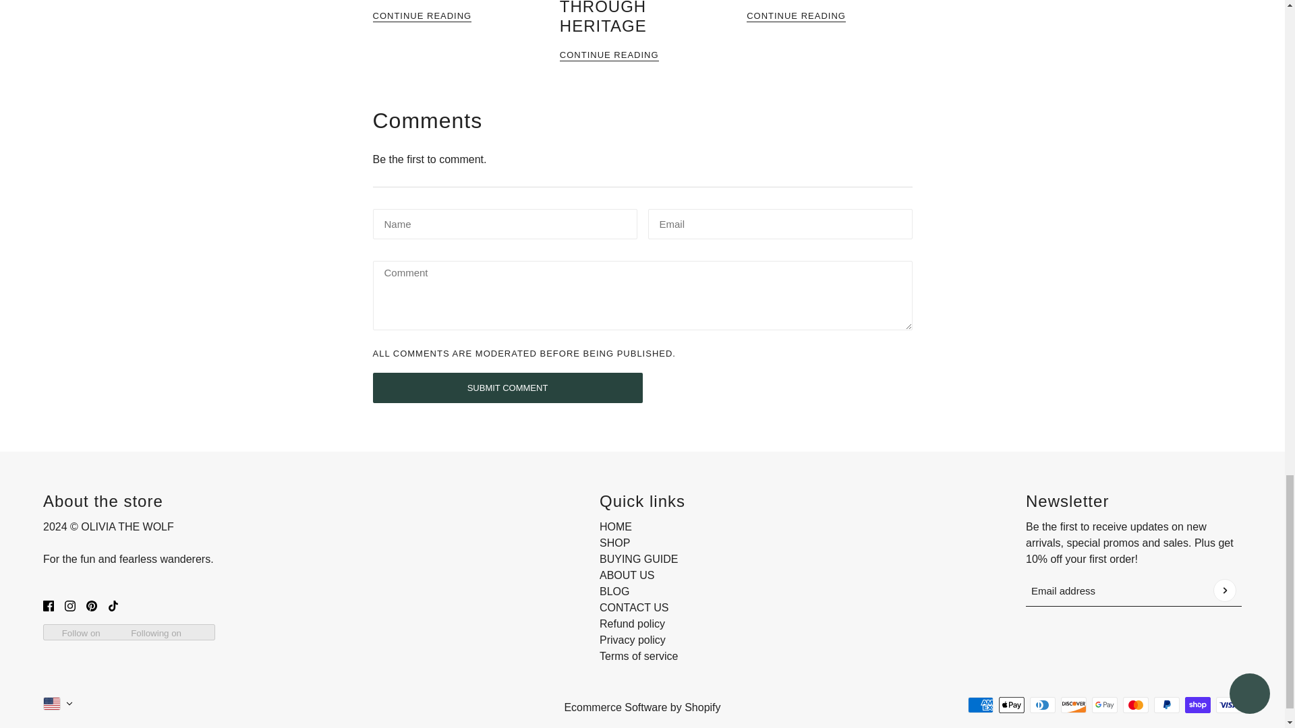 The image size is (1295, 728). I want to click on CONTINUE READING, so click(829, 15).